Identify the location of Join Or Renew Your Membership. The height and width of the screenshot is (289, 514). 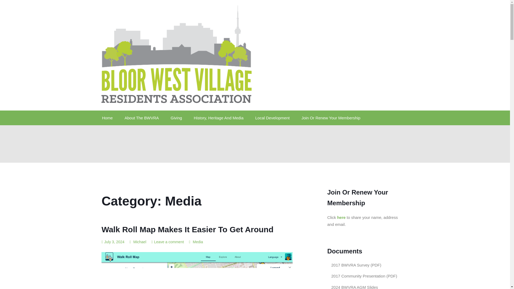
(331, 118).